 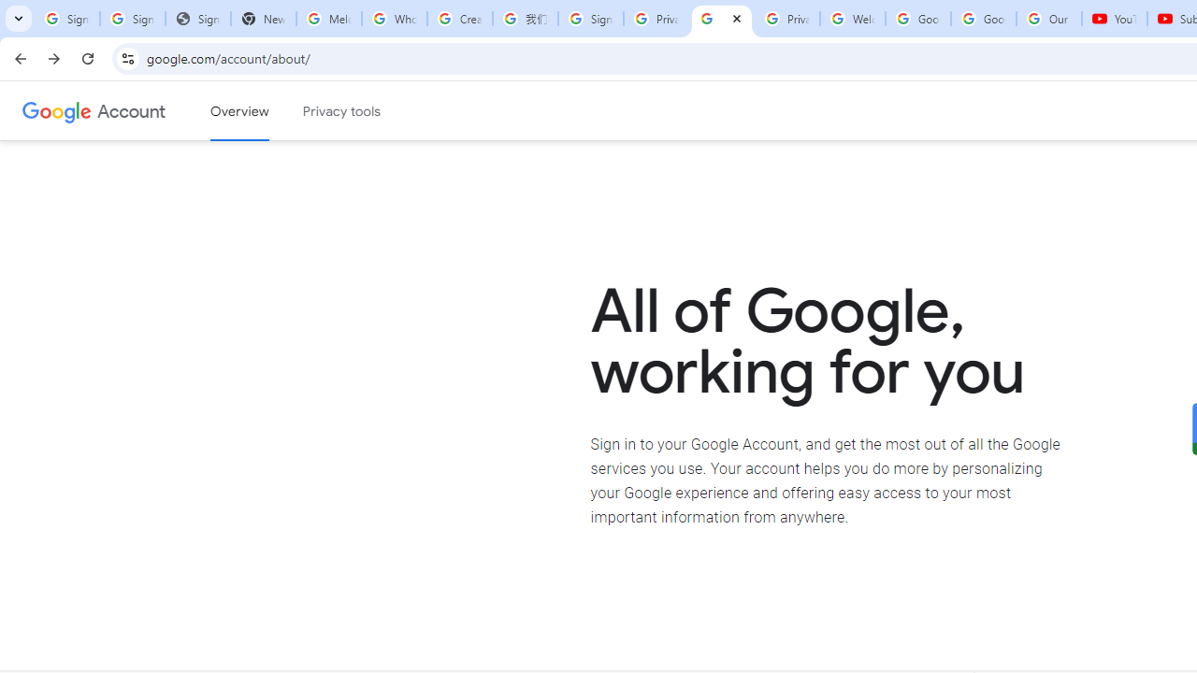 What do you see at coordinates (853, 19) in the screenshot?
I see `Welcome to My Activity` at bounding box center [853, 19].